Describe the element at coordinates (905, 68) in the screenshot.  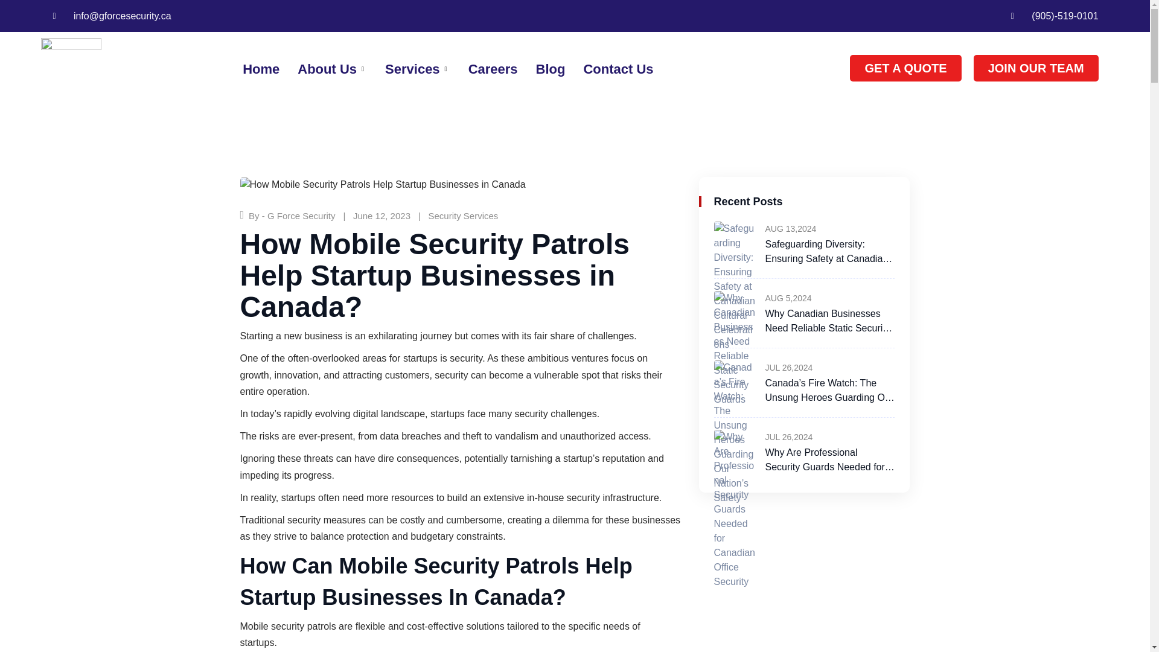
I see `GET A QUOTE` at that location.